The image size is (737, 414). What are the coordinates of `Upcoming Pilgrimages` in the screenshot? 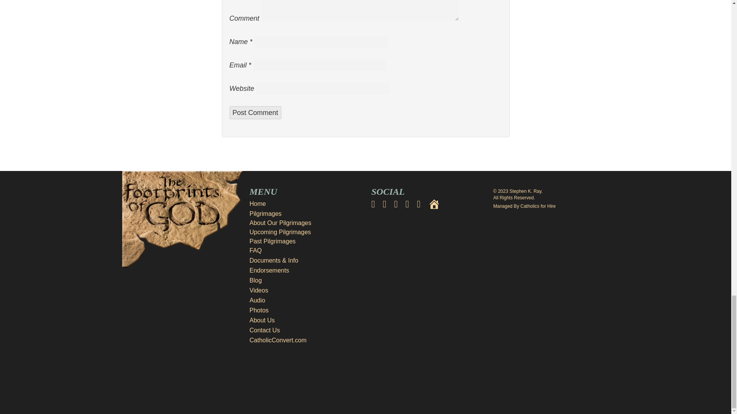 It's located at (280, 232).